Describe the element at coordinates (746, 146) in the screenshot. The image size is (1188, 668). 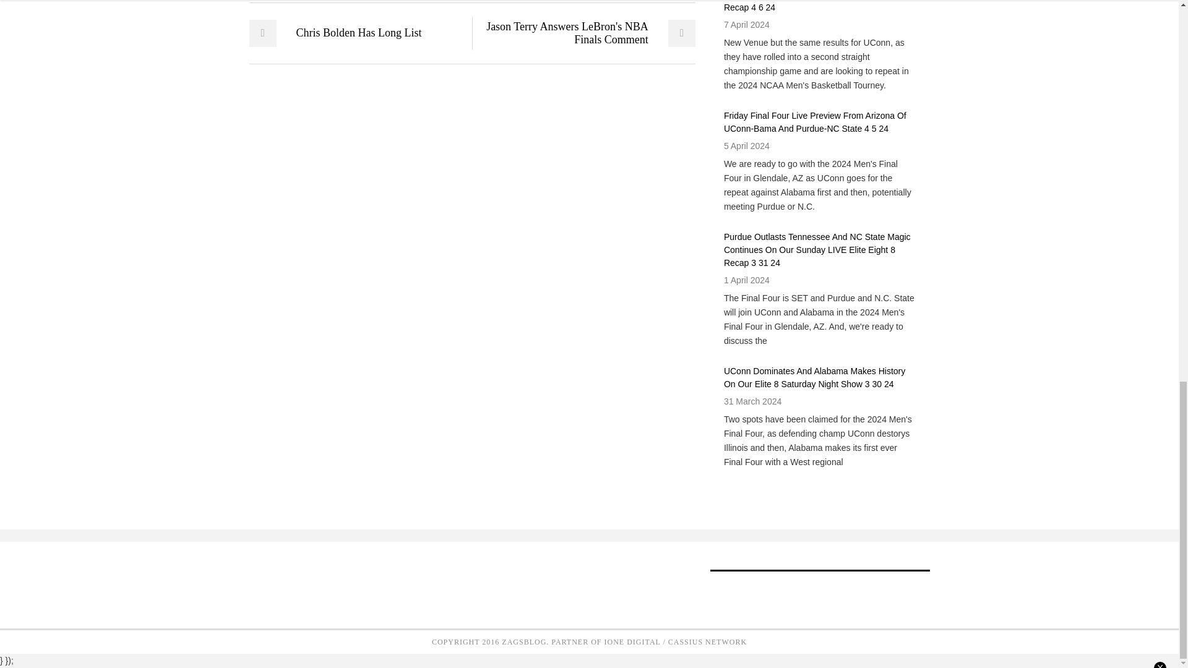
I see `5 April 2024, 10:12 pm UTC` at that location.